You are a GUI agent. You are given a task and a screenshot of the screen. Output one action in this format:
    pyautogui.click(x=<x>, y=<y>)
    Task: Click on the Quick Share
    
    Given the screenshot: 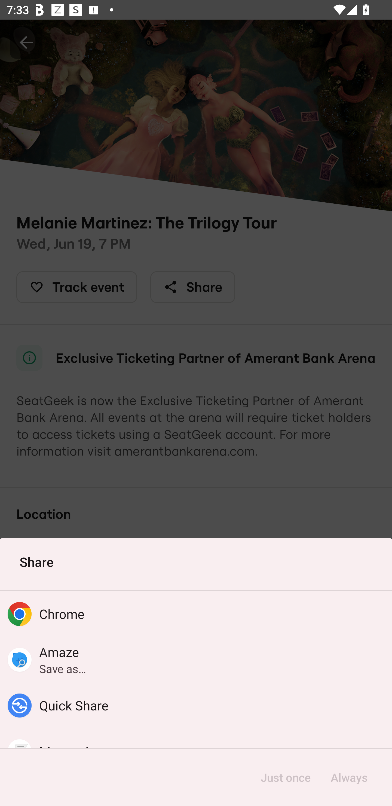 What is the action you would take?
    pyautogui.click(x=196, y=706)
    